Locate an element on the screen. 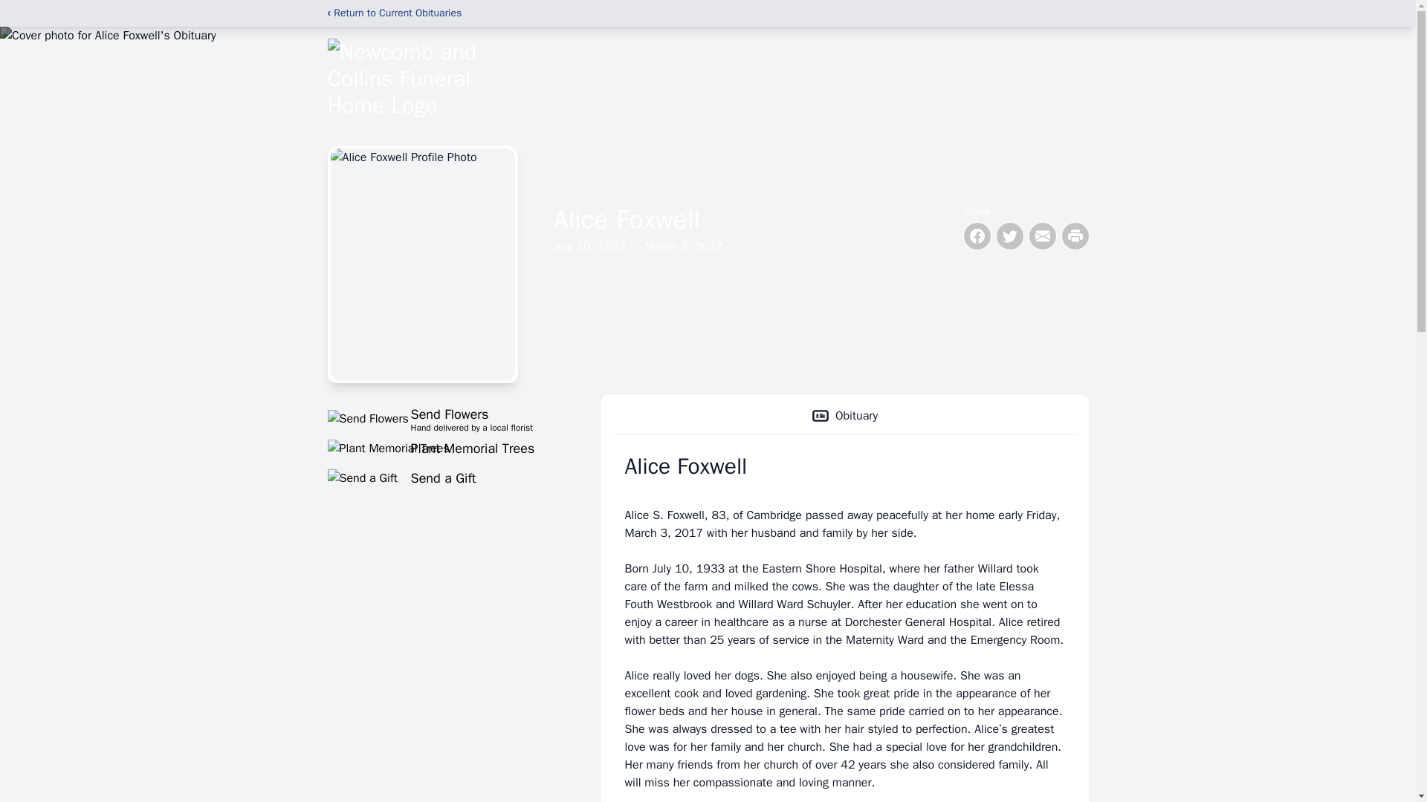 The height and width of the screenshot is (802, 1427). Send a Gift is located at coordinates (446, 477).